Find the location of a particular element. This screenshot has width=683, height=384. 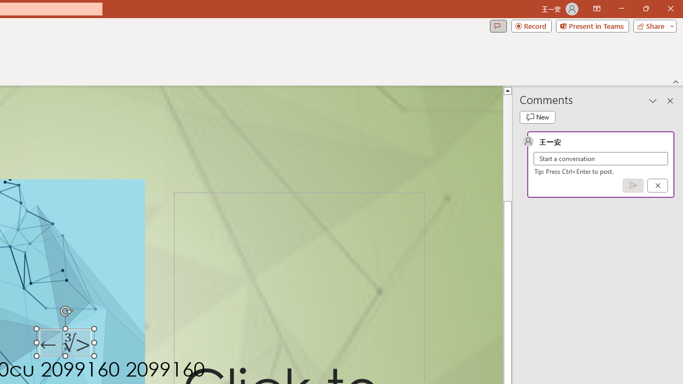

New comment is located at coordinates (537, 117).